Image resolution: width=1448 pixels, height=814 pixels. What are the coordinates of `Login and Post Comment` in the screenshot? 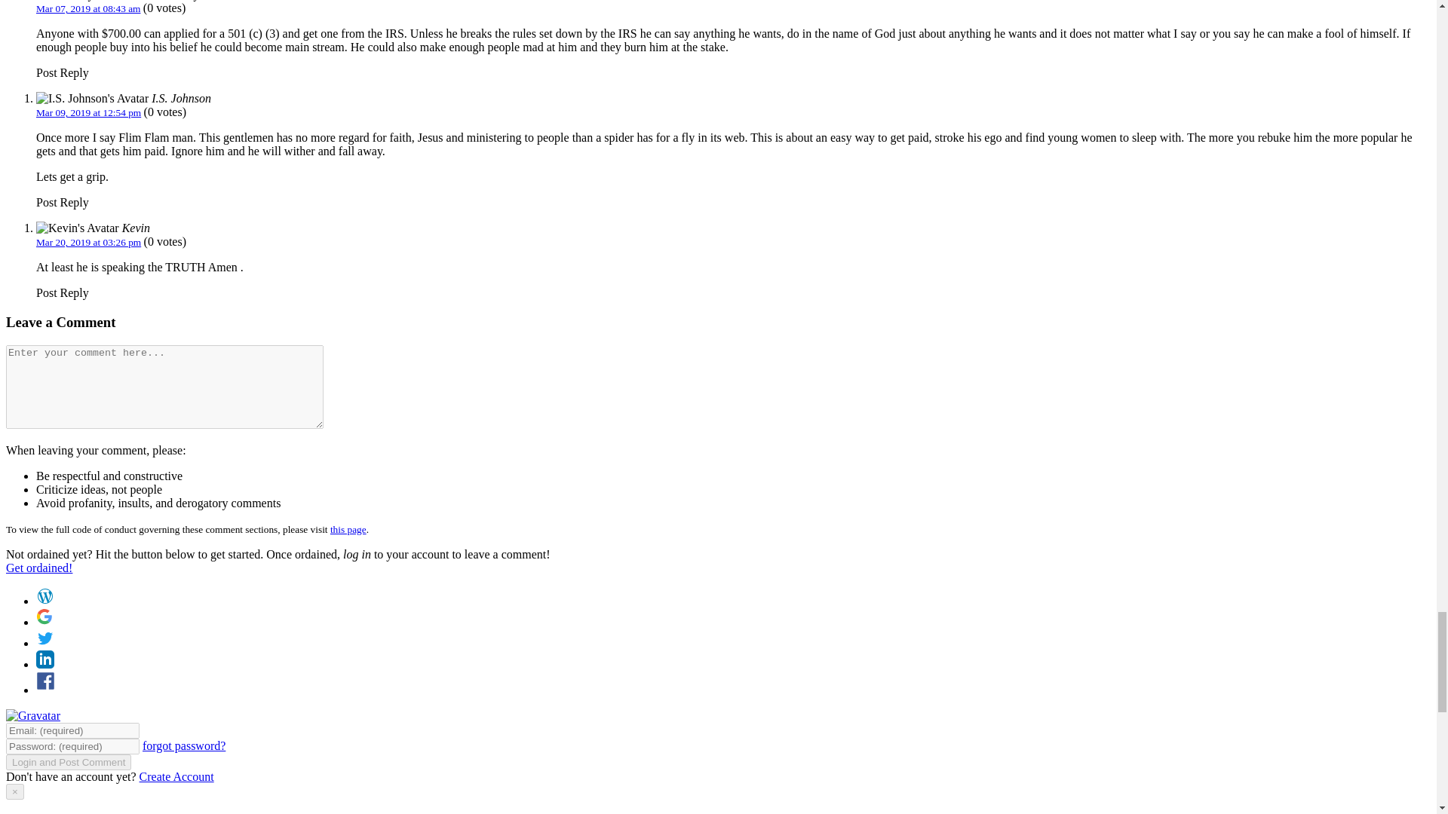 It's located at (68, 762).